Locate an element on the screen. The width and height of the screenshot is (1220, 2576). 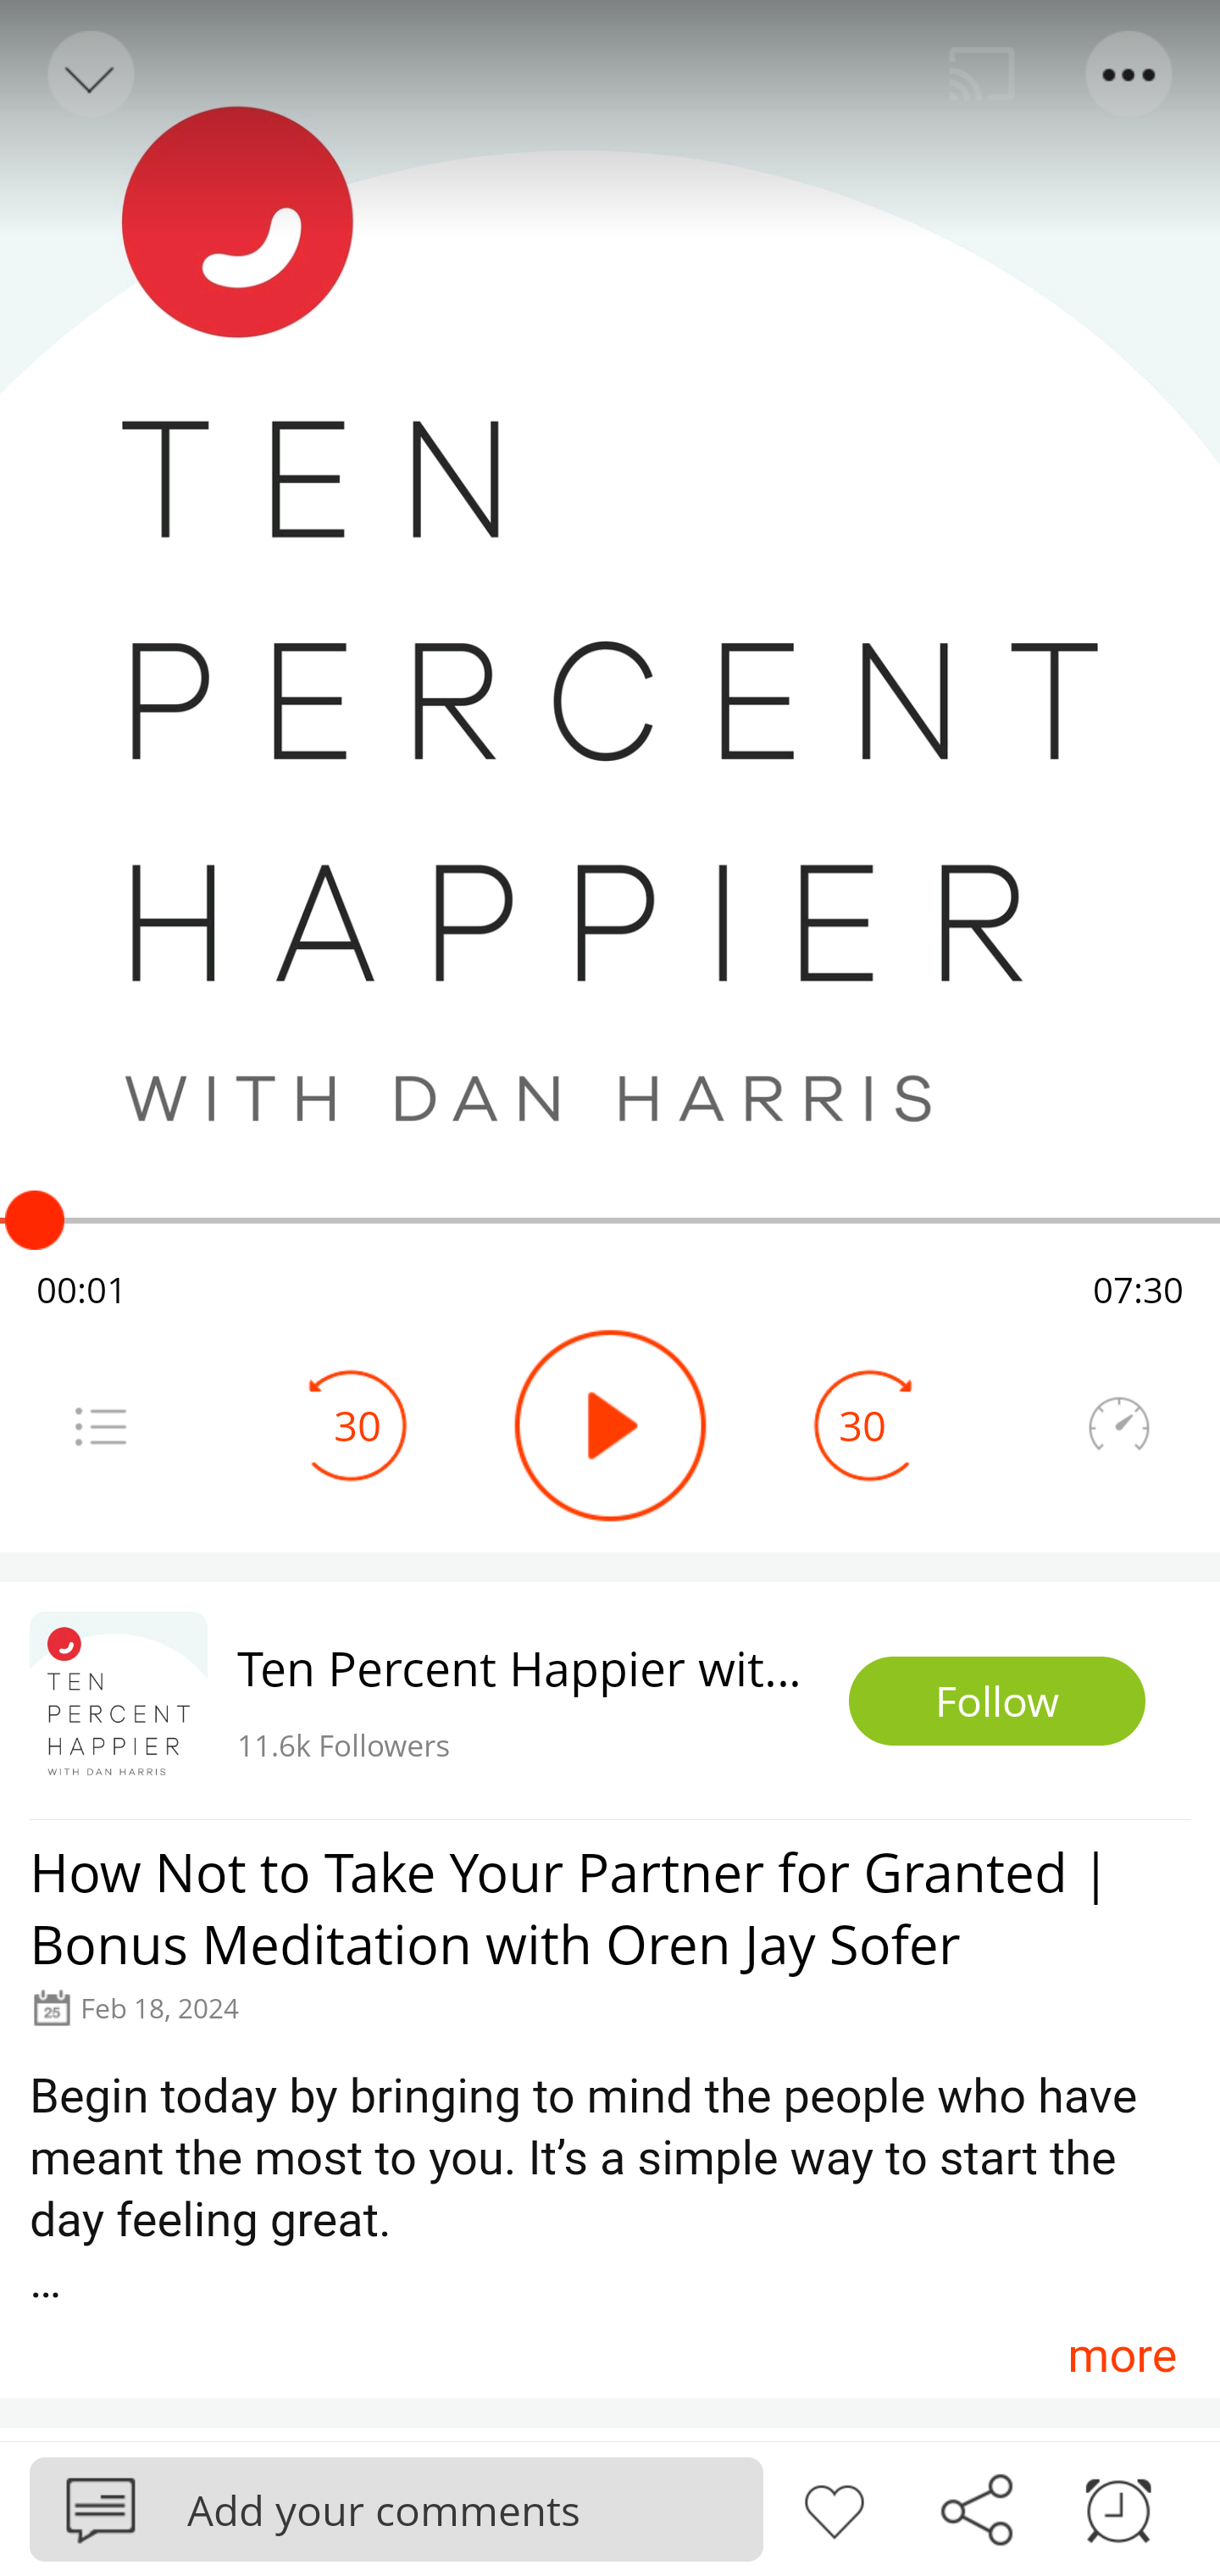
Podbean Add your comments is located at coordinates (396, 2508).